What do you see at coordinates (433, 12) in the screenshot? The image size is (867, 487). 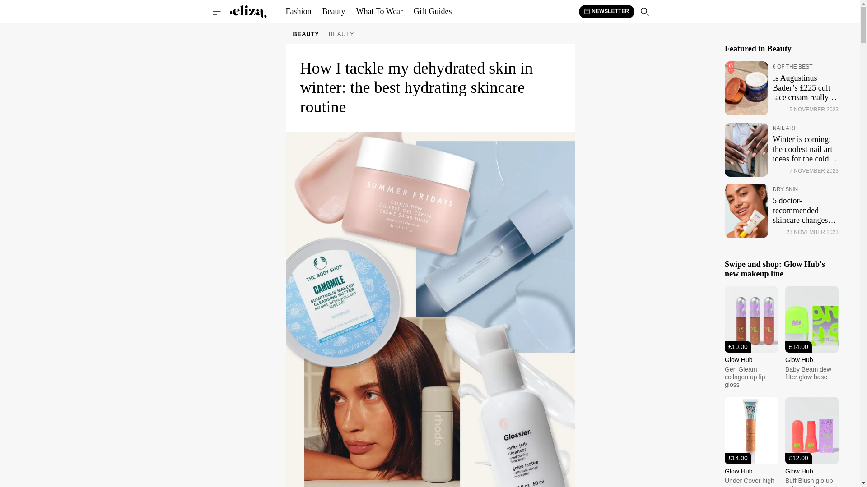 I see `Gift Guides` at bounding box center [433, 12].